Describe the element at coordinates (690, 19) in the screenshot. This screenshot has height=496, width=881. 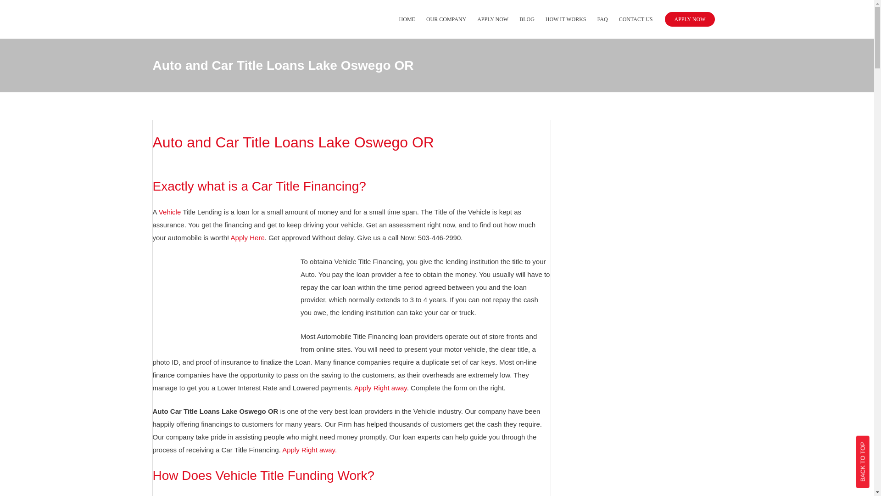
I see `APPLY NOW` at that location.